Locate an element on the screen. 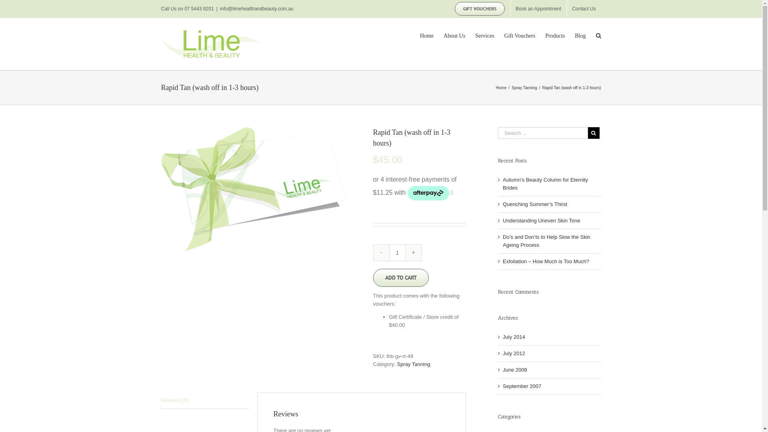 The height and width of the screenshot is (432, 768). Search is located at coordinates (598, 35).